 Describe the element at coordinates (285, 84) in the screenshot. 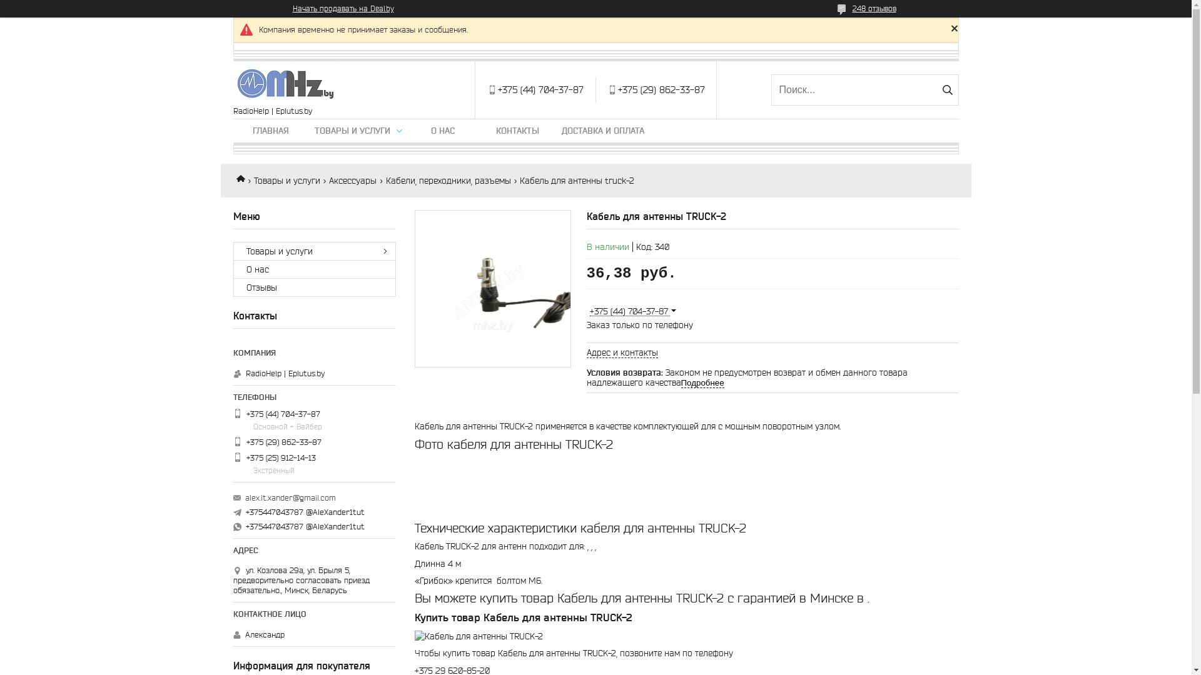

I see `RadioHelp | Eplutus.by` at that location.